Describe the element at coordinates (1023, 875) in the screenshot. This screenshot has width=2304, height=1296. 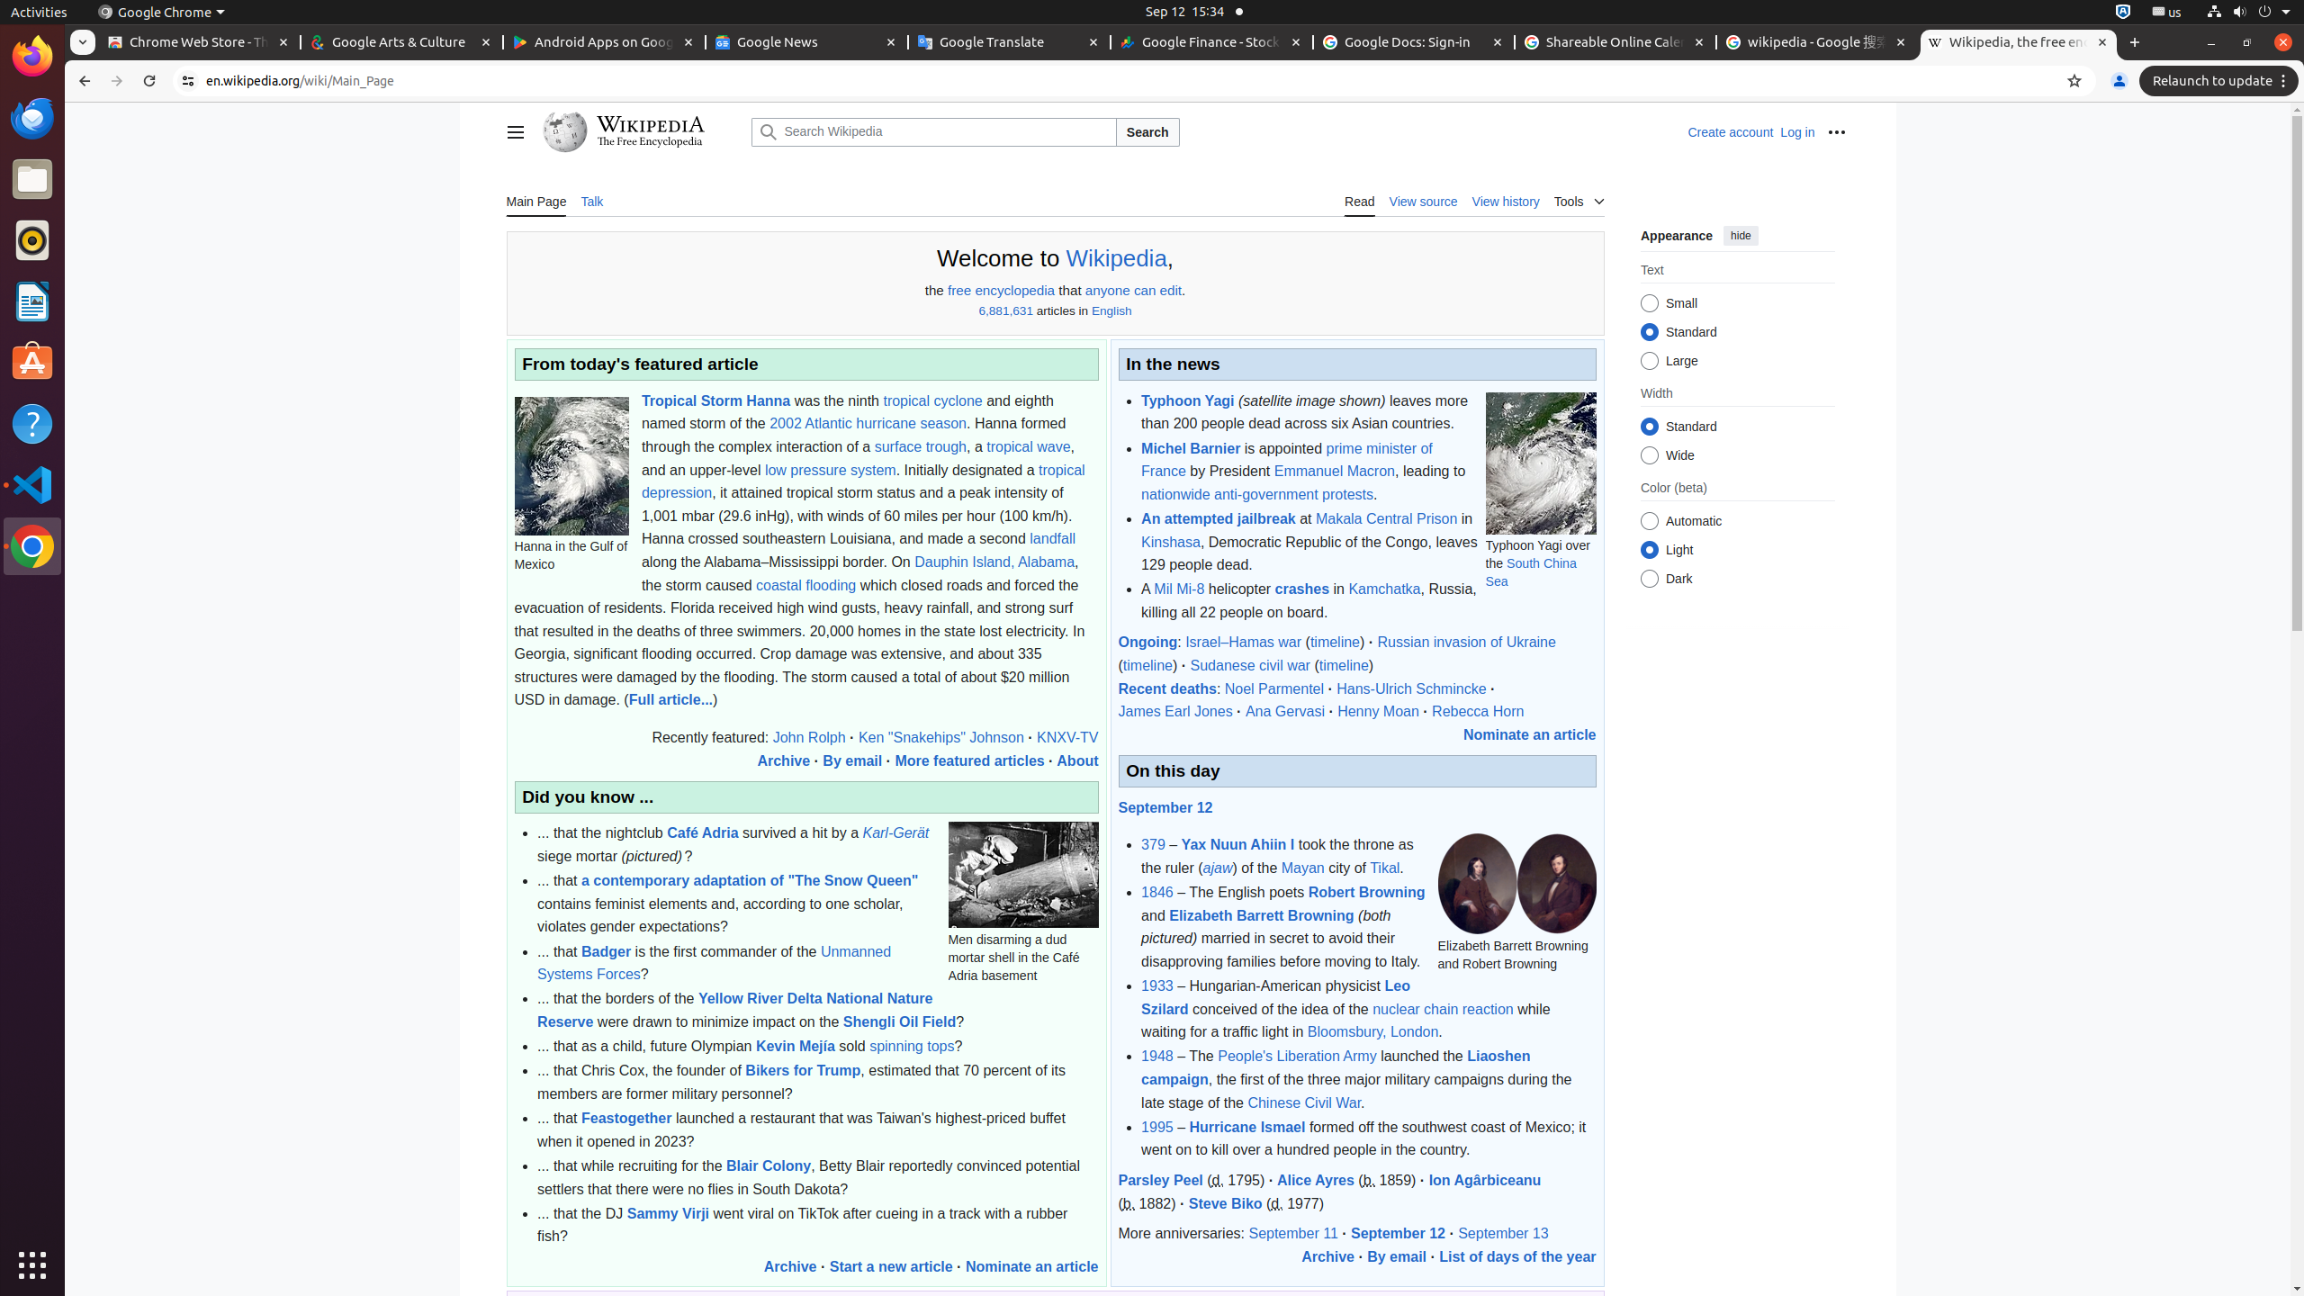
I see `Men disarming a dud mortar shell in the Café Adria basement` at that location.